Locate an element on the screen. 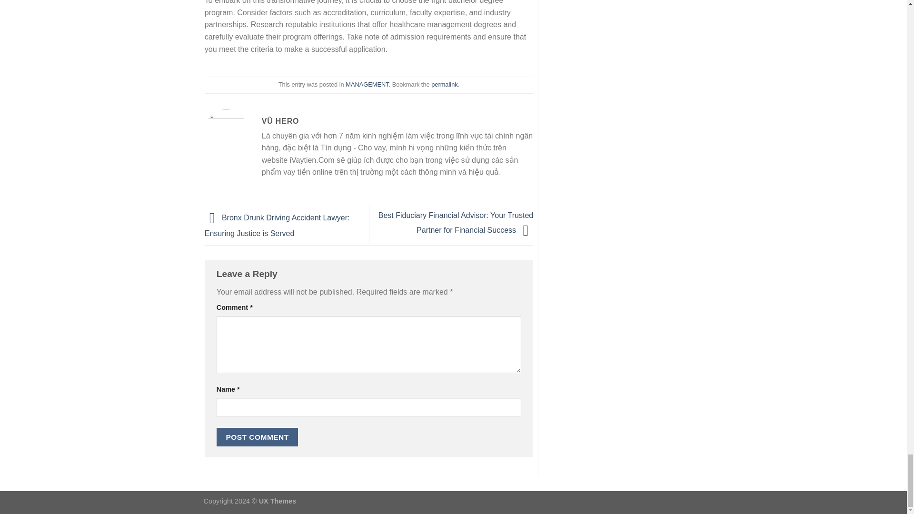 This screenshot has width=914, height=514. MANAGEMENT is located at coordinates (367, 84).